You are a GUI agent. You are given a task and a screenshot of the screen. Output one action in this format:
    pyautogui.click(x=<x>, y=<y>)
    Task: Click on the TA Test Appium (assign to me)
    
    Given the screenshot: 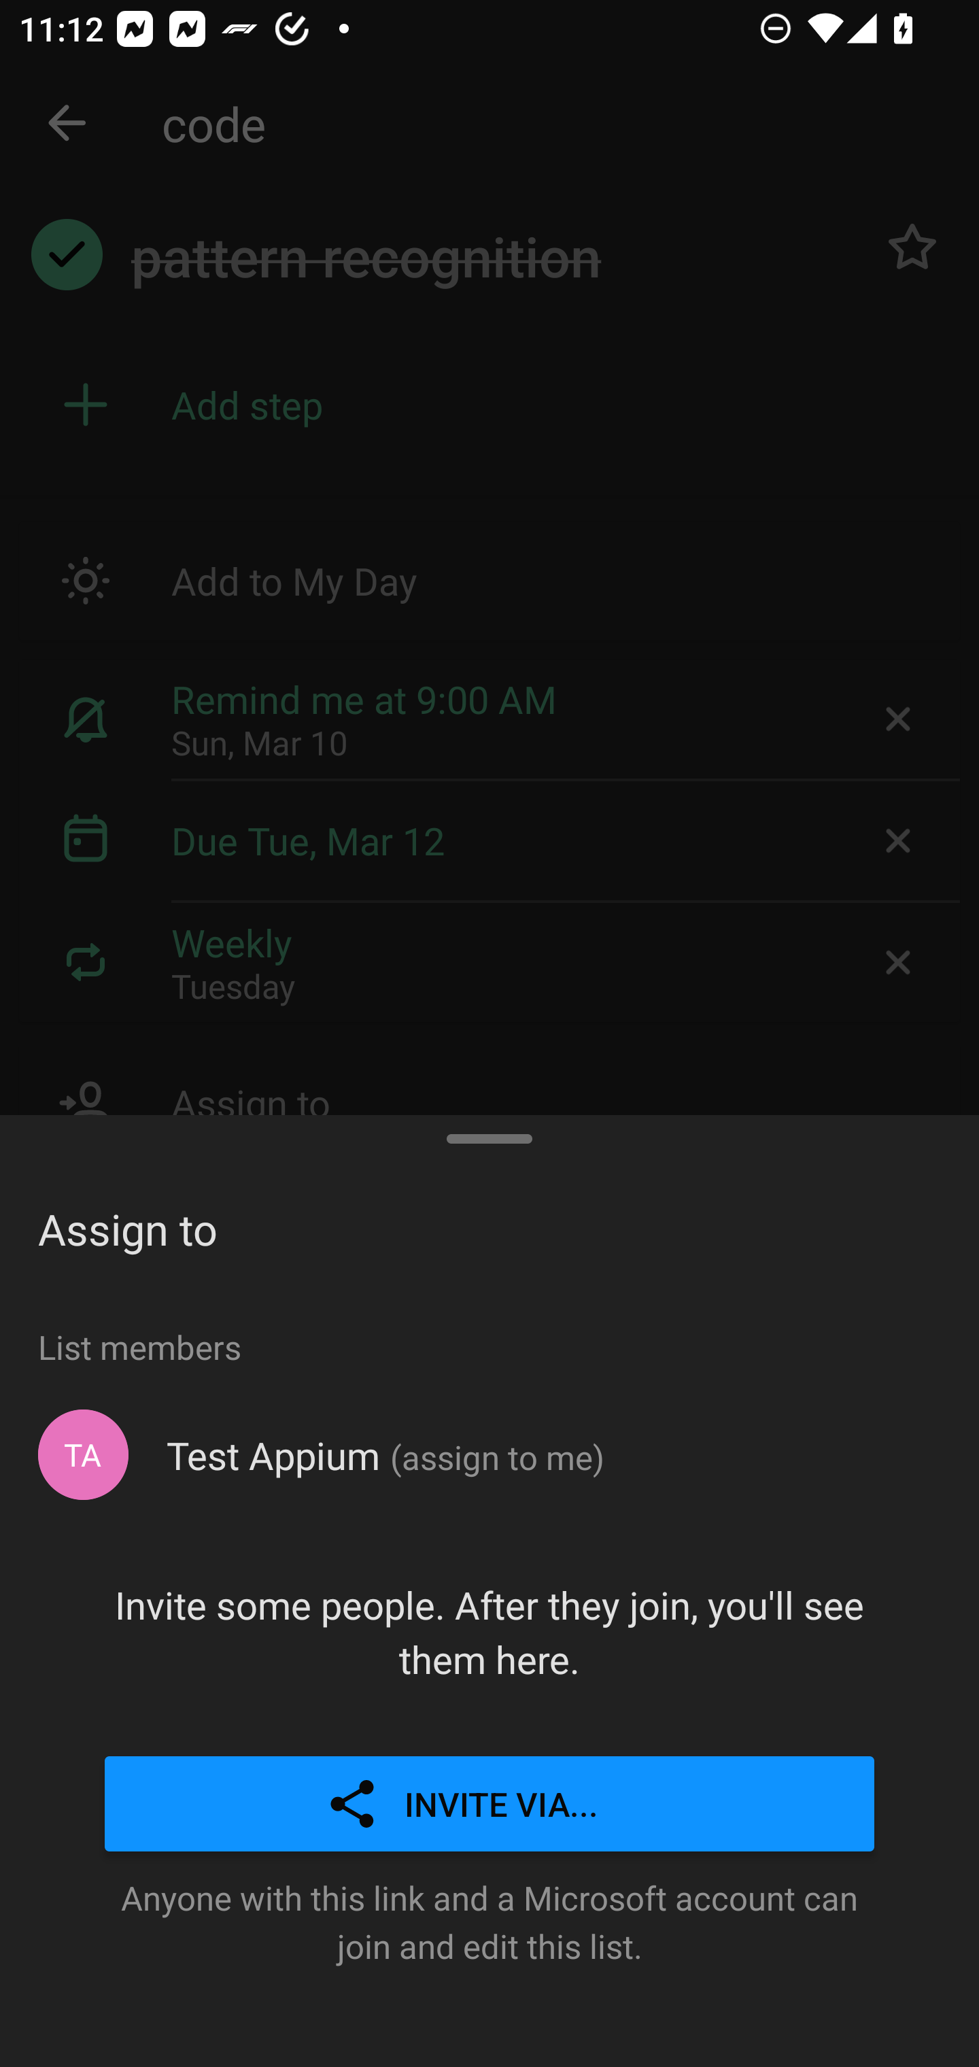 What is the action you would take?
    pyautogui.click(x=489, y=1455)
    